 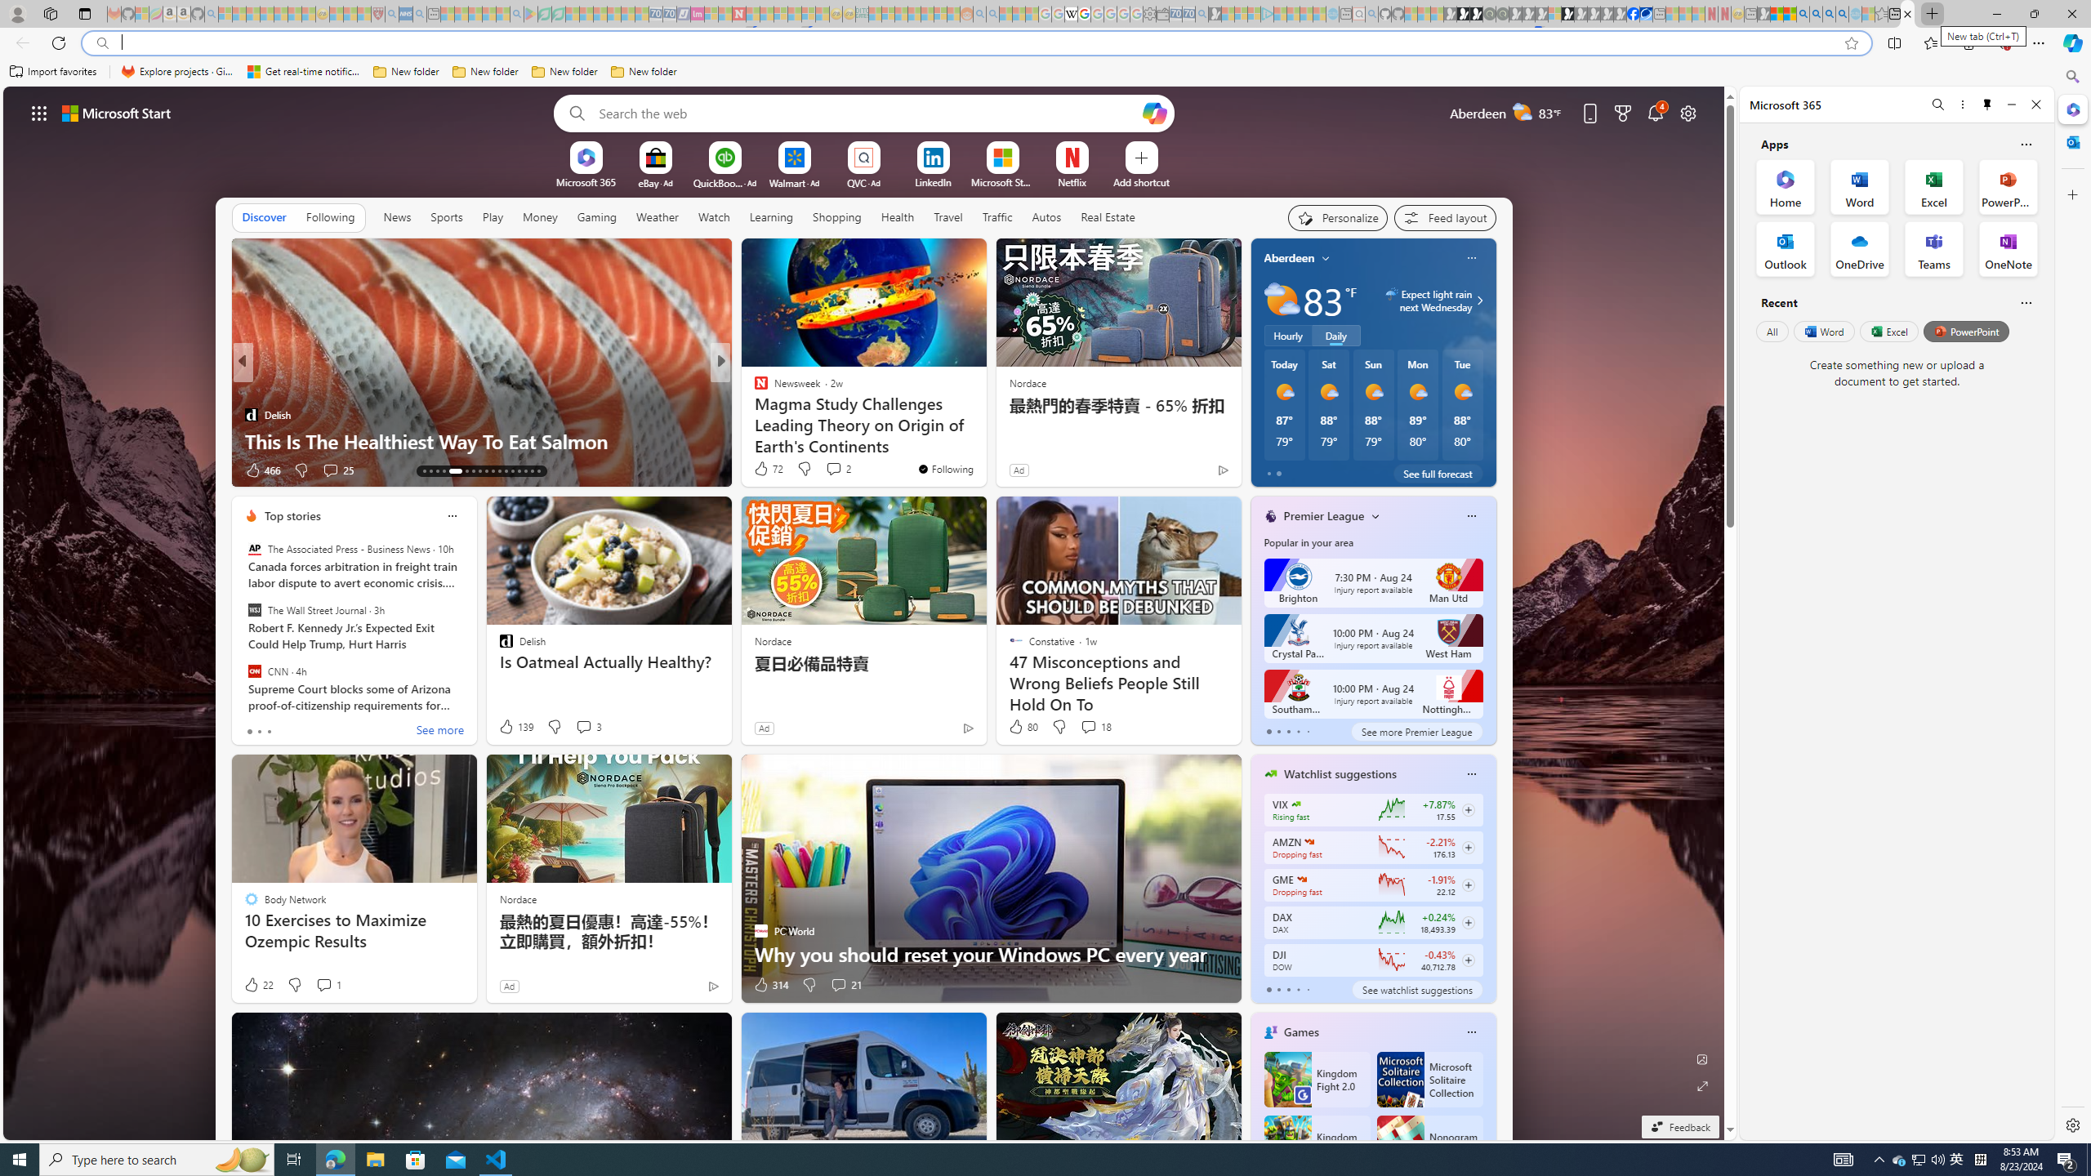 What do you see at coordinates (1987, 105) in the screenshot?
I see `Unpin side pane` at bounding box center [1987, 105].